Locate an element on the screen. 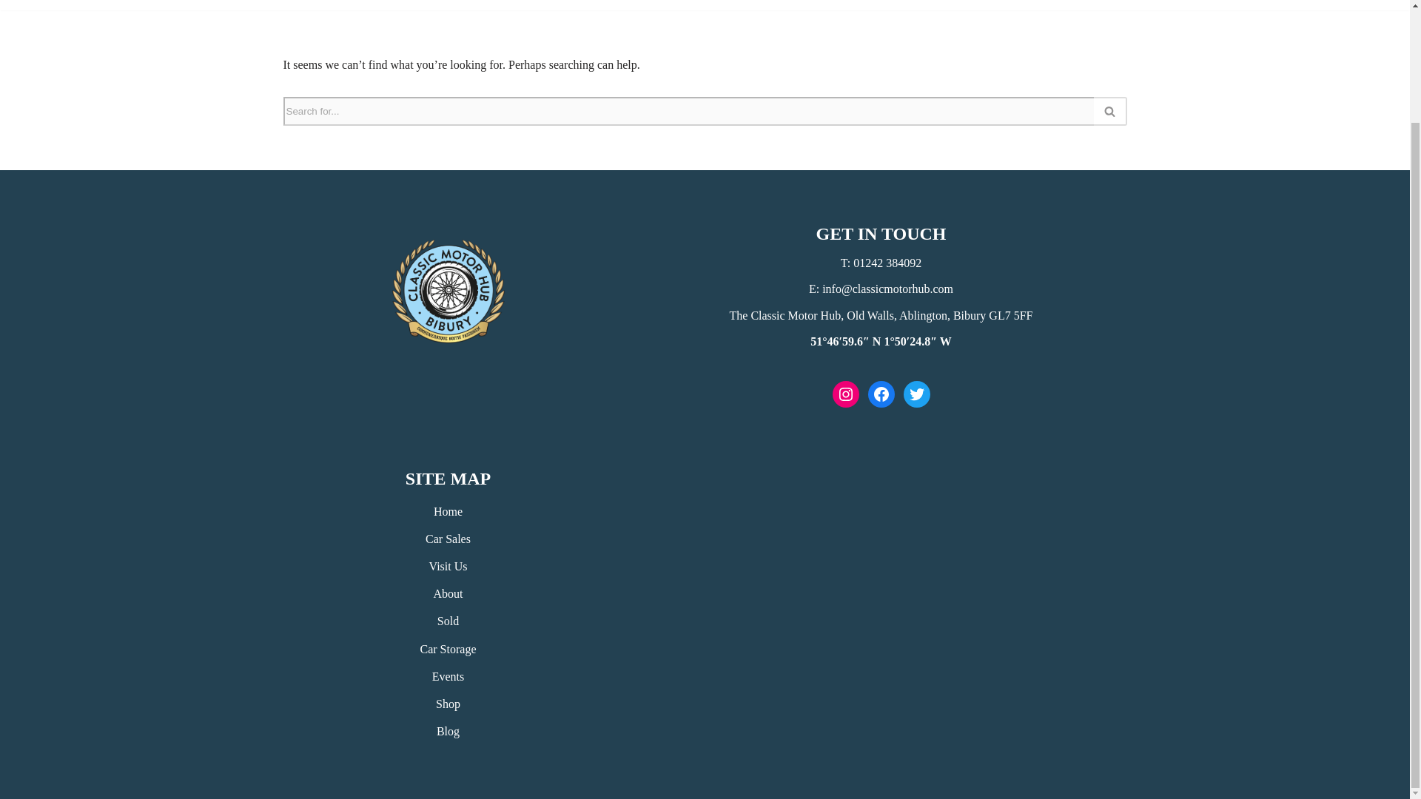 This screenshot has height=799, width=1421. Home is located at coordinates (448, 510).